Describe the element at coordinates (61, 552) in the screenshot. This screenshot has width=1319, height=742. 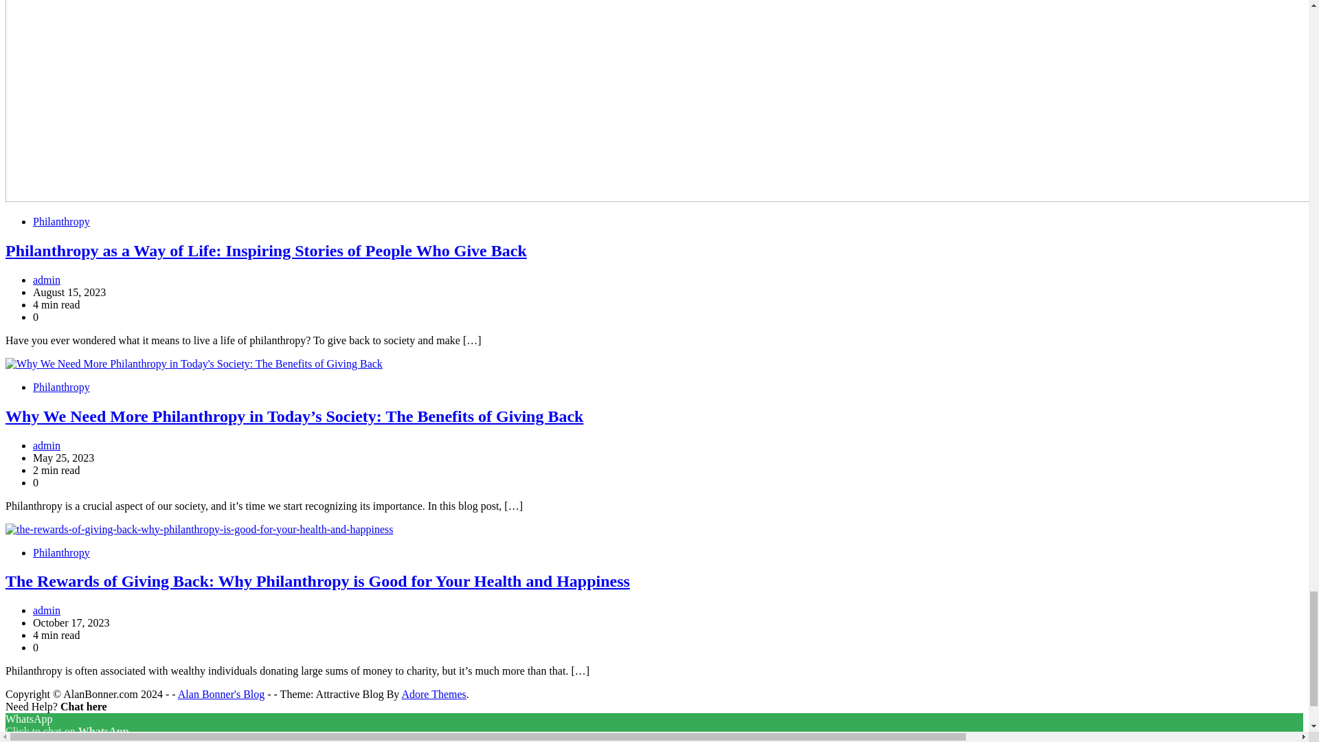
I see `Philanthropy` at that location.